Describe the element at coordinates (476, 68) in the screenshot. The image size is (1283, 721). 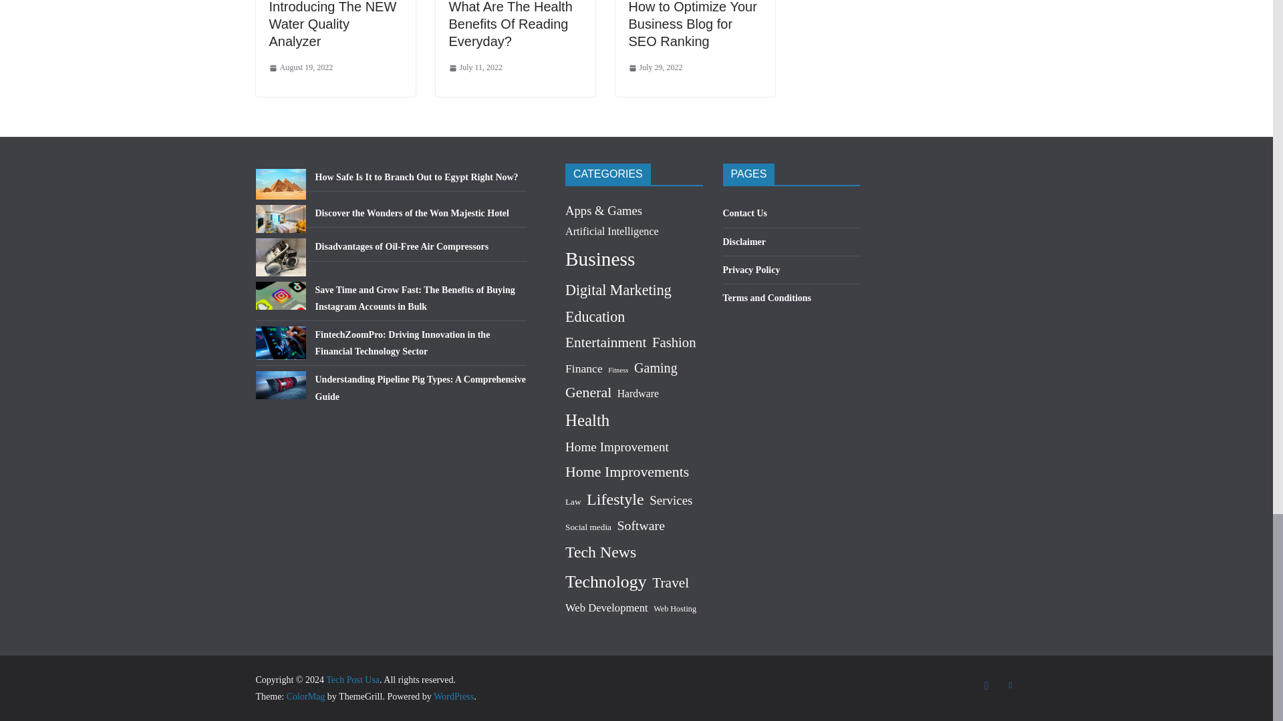
I see `6:43 PM` at that location.